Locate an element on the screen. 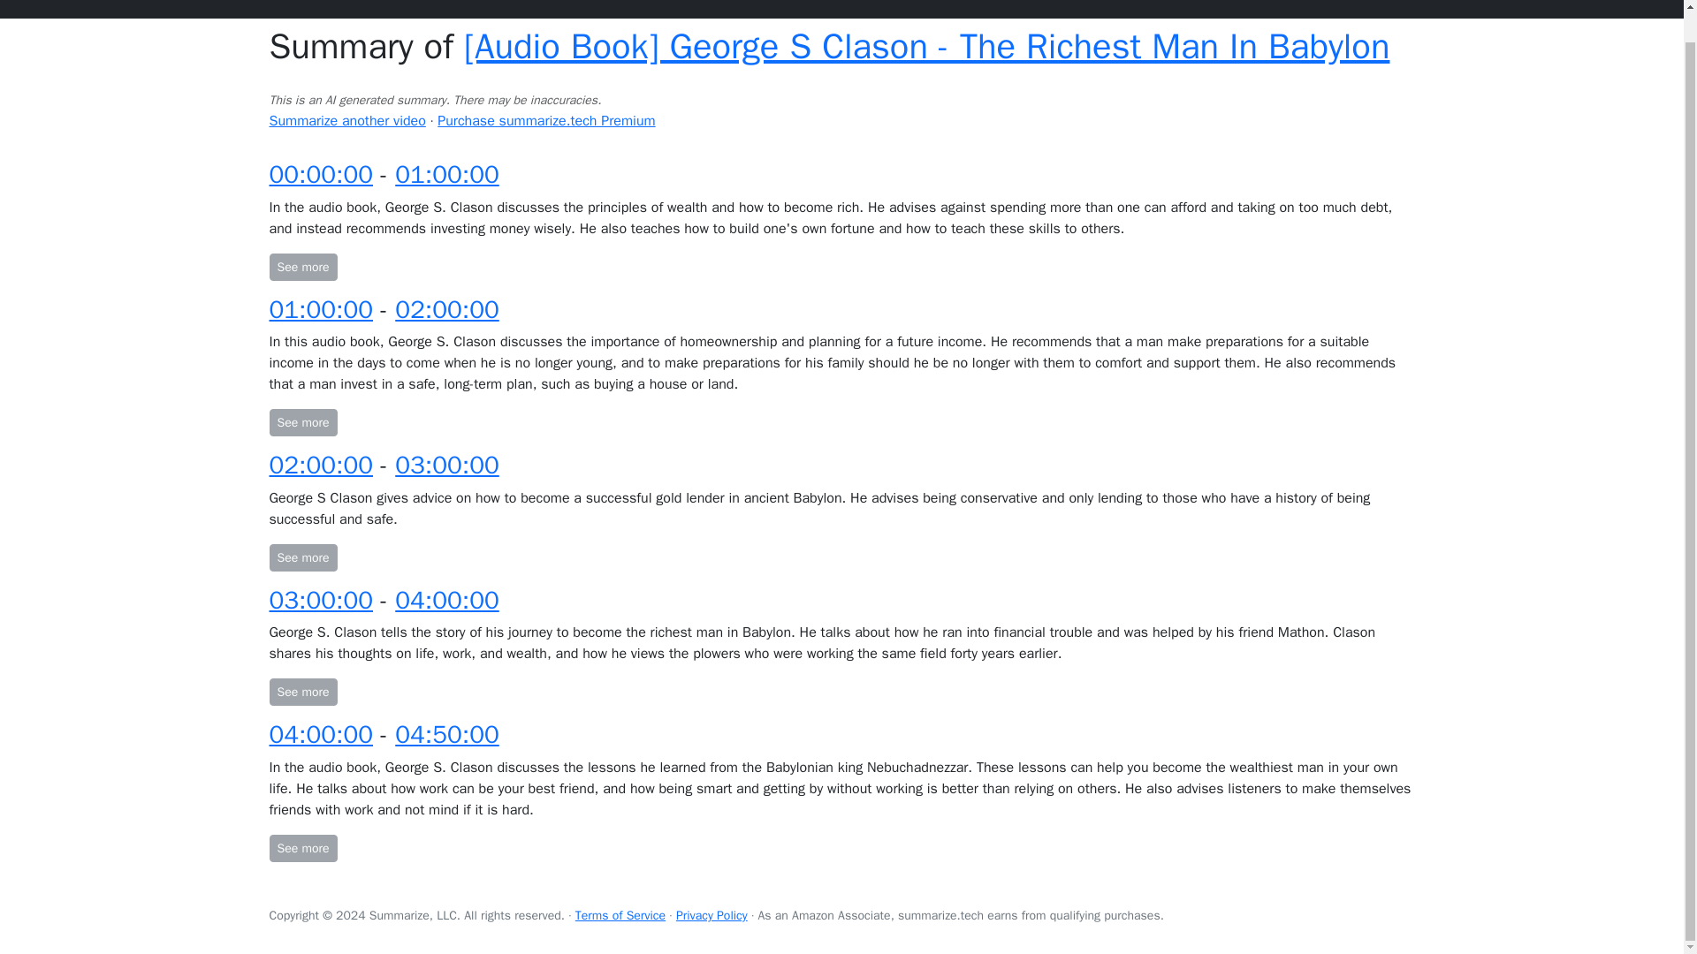  Summarize another video is located at coordinates (346, 120).